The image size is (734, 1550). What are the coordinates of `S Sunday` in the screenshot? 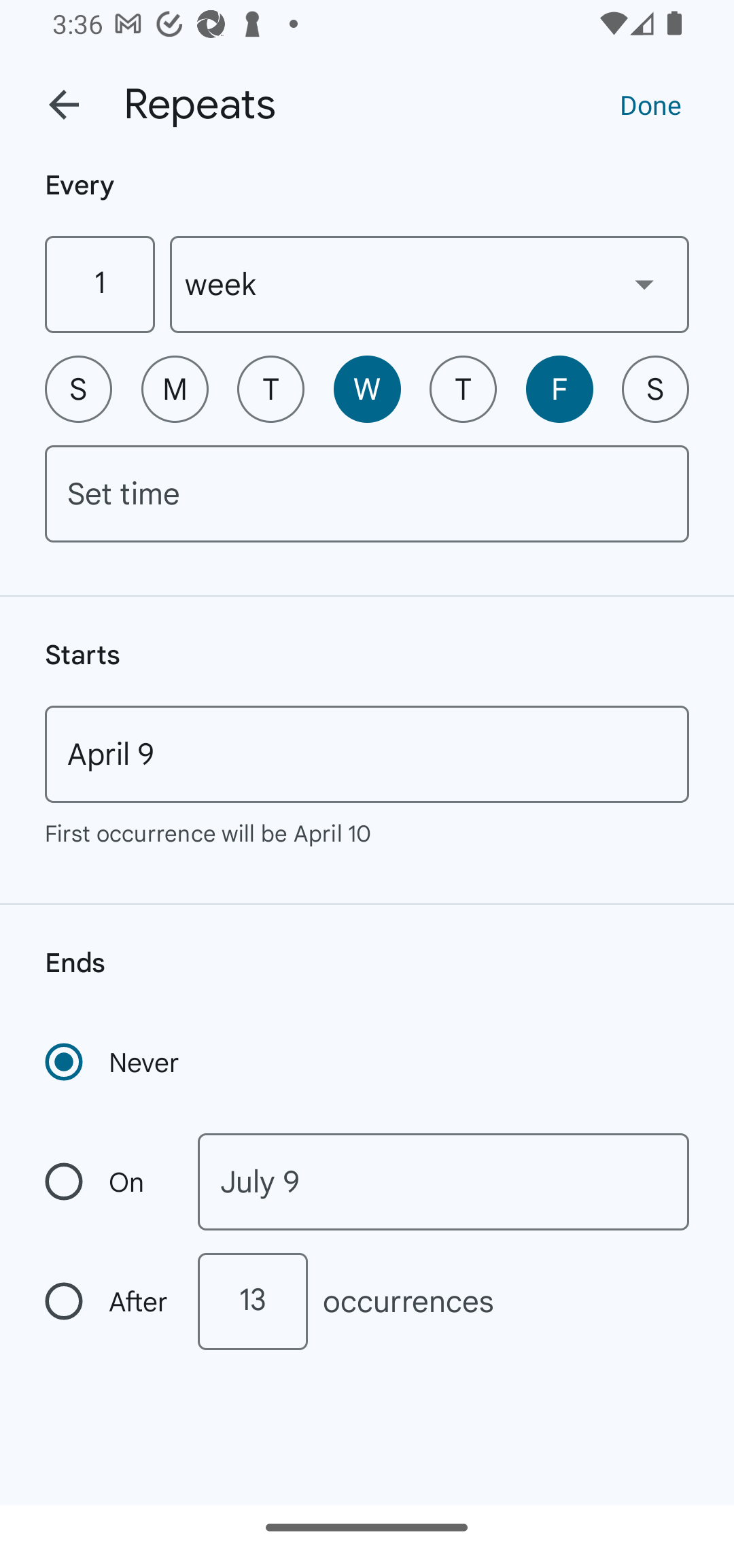 It's located at (78, 389).